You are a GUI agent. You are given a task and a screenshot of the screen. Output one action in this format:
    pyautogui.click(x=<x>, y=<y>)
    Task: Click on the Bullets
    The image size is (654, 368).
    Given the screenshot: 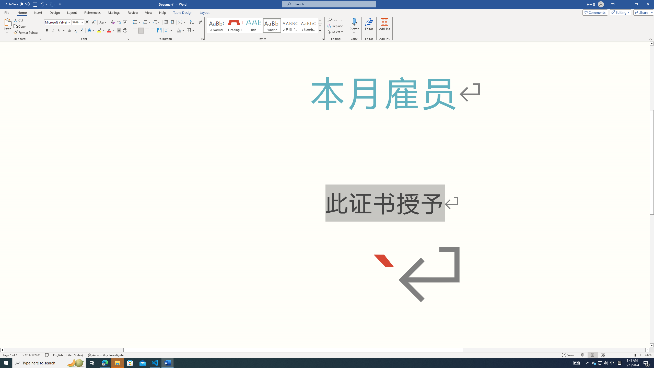 What is the action you would take?
    pyautogui.click(x=136, y=22)
    